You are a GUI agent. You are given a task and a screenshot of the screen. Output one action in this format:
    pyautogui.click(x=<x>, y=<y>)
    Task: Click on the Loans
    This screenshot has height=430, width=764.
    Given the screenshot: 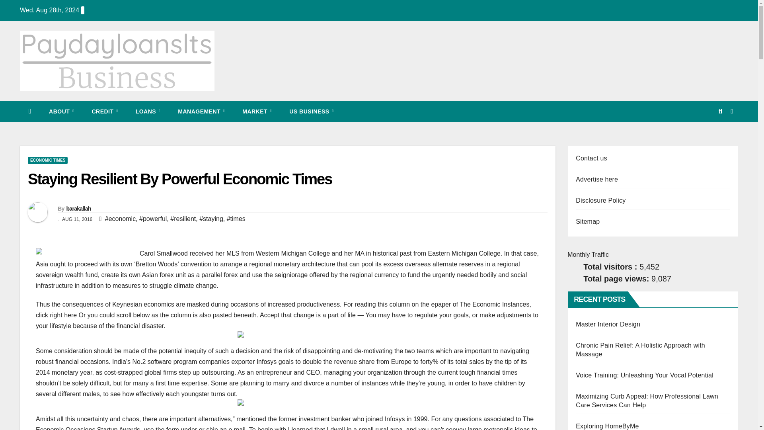 What is the action you would take?
    pyautogui.click(x=148, y=111)
    